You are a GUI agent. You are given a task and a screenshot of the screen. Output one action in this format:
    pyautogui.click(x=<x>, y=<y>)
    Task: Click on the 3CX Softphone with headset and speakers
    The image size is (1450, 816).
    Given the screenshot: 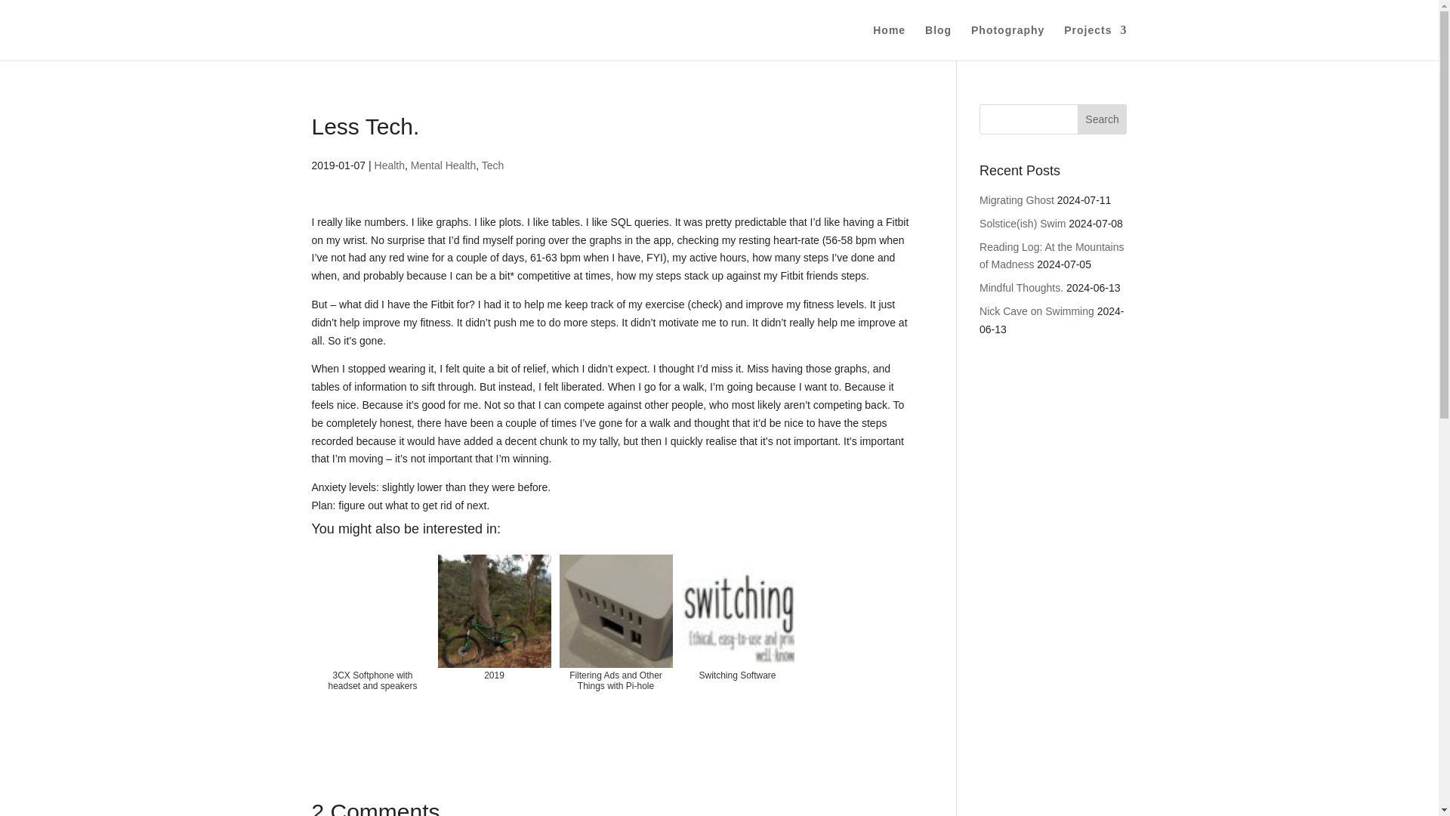 What is the action you would take?
    pyautogui.click(x=372, y=639)
    